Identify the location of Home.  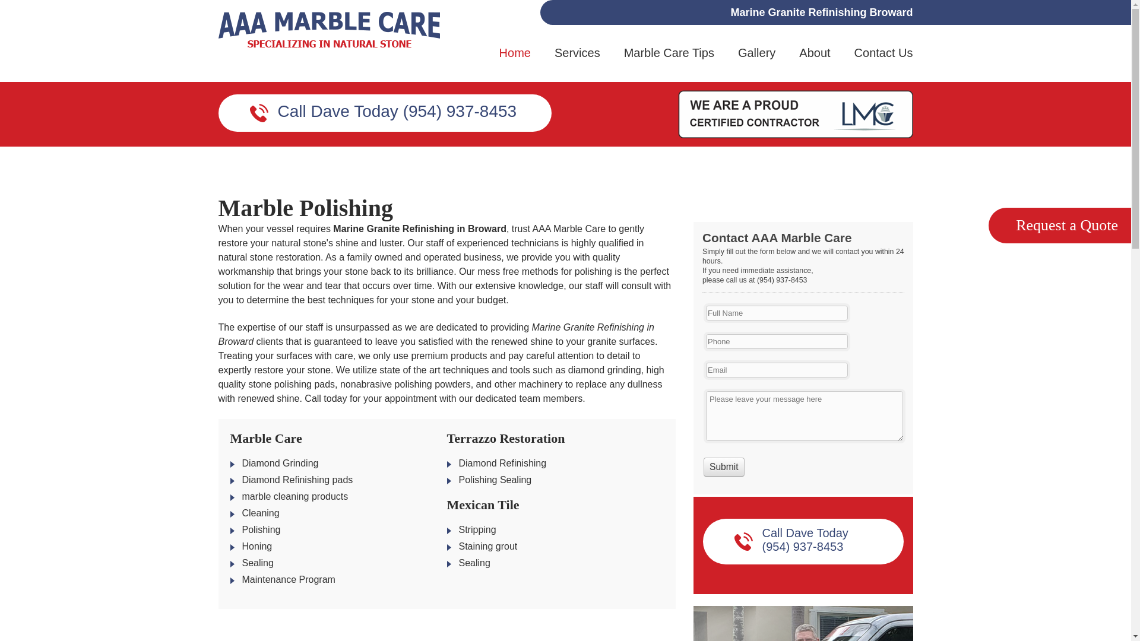
(515, 64).